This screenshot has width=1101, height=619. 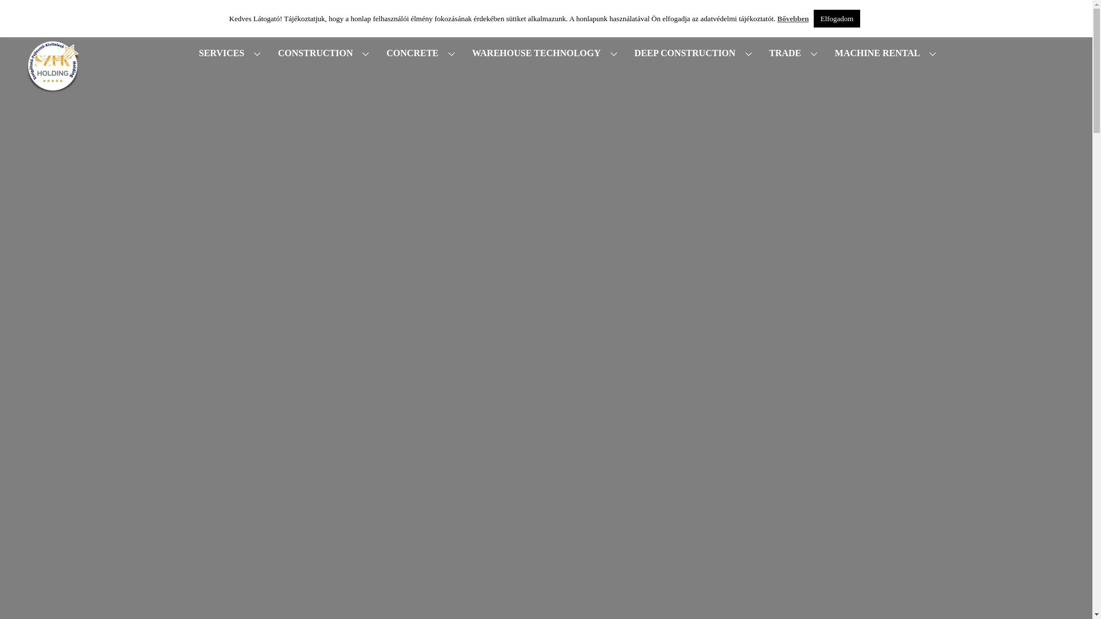 I want to click on Gallery Our machines About us Contact, so click(x=729, y=11).